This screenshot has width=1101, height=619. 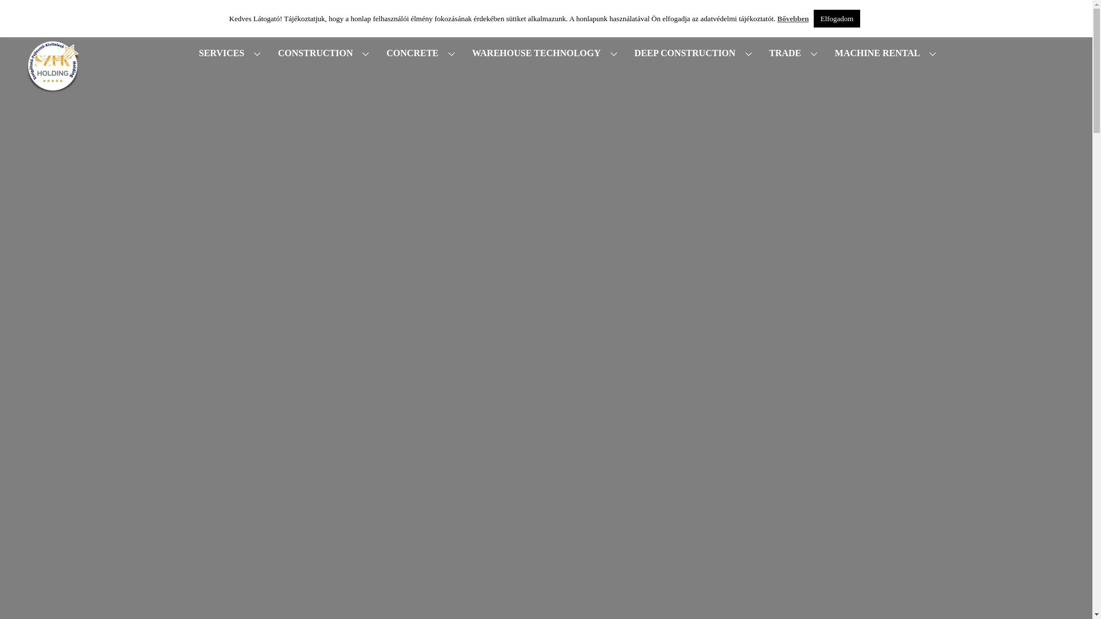 I want to click on Gallery Our machines About us Contact, so click(x=729, y=11).